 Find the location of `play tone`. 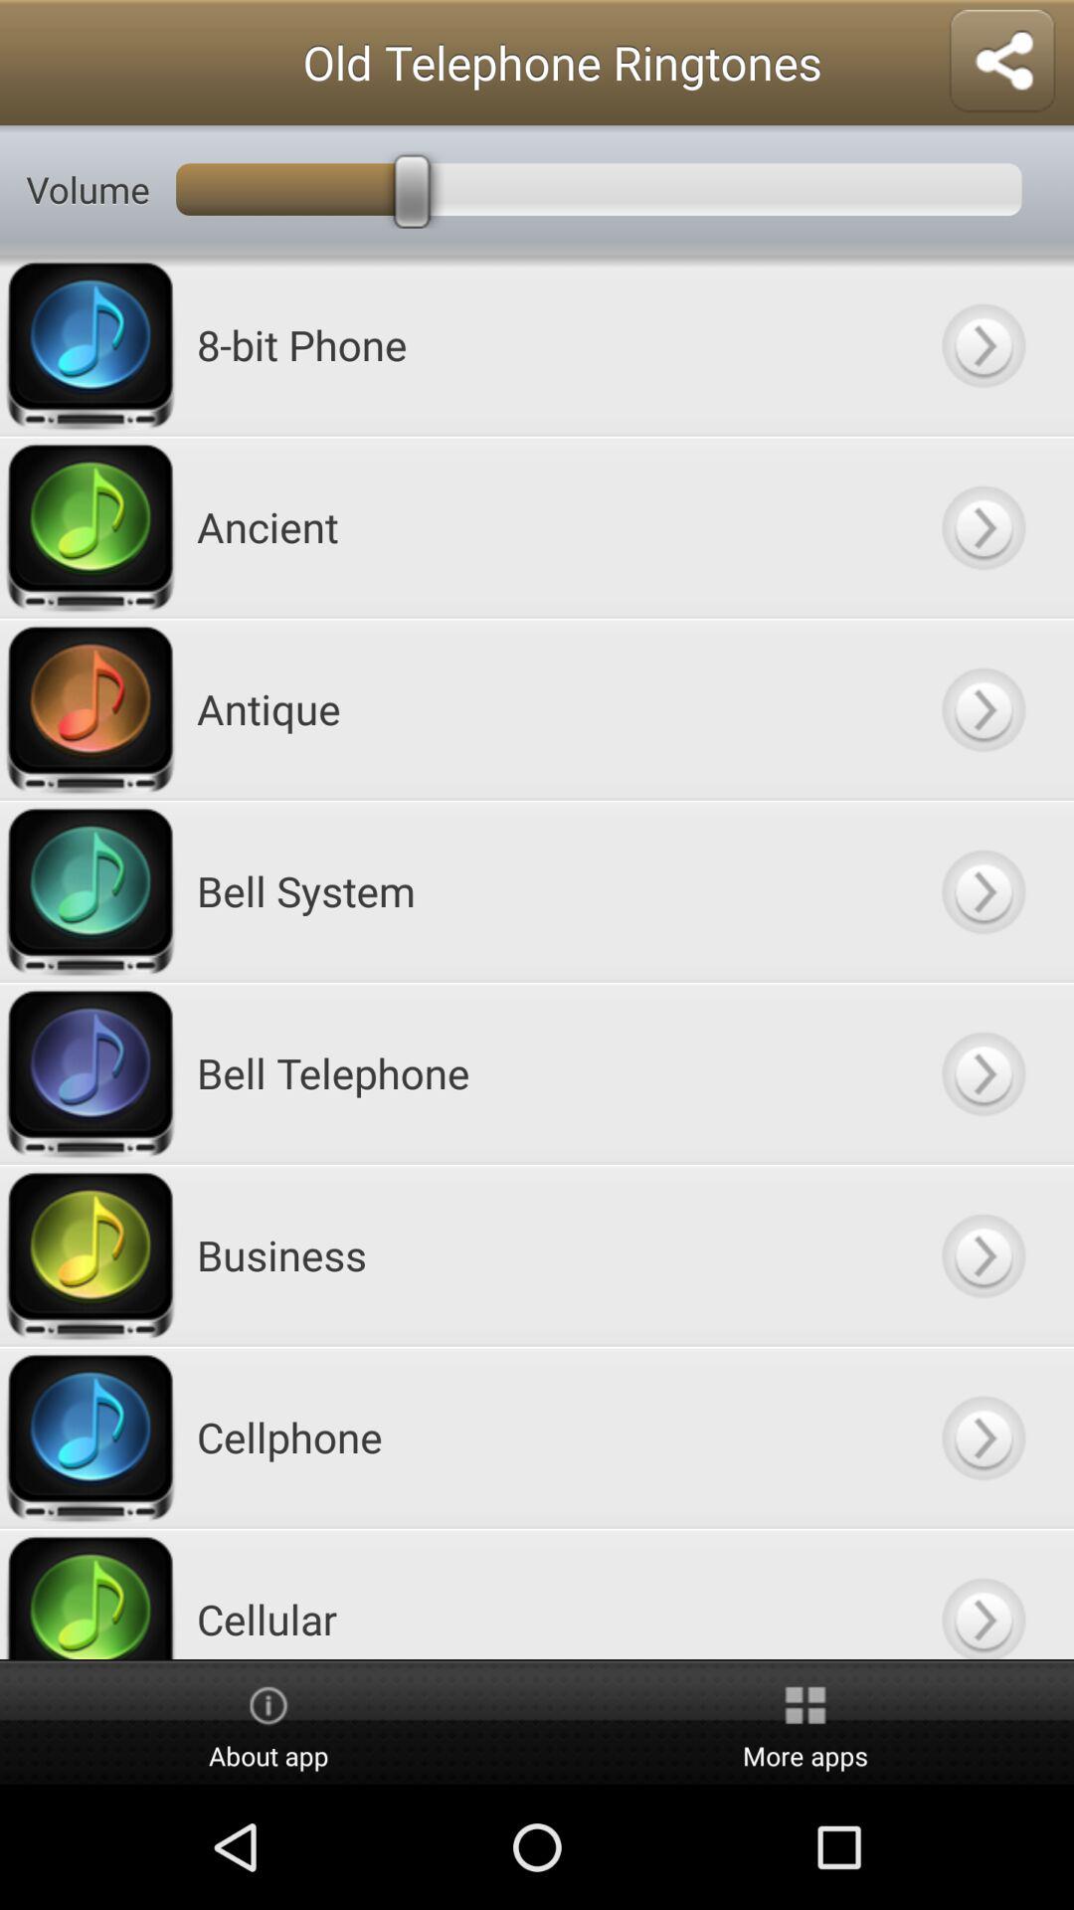

play tone is located at coordinates (983, 344).